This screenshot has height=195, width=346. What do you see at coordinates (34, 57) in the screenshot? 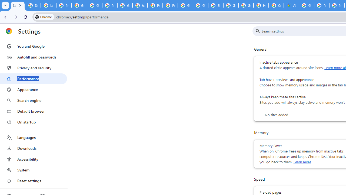
I see `Autofill and passwords` at bounding box center [34, 57].